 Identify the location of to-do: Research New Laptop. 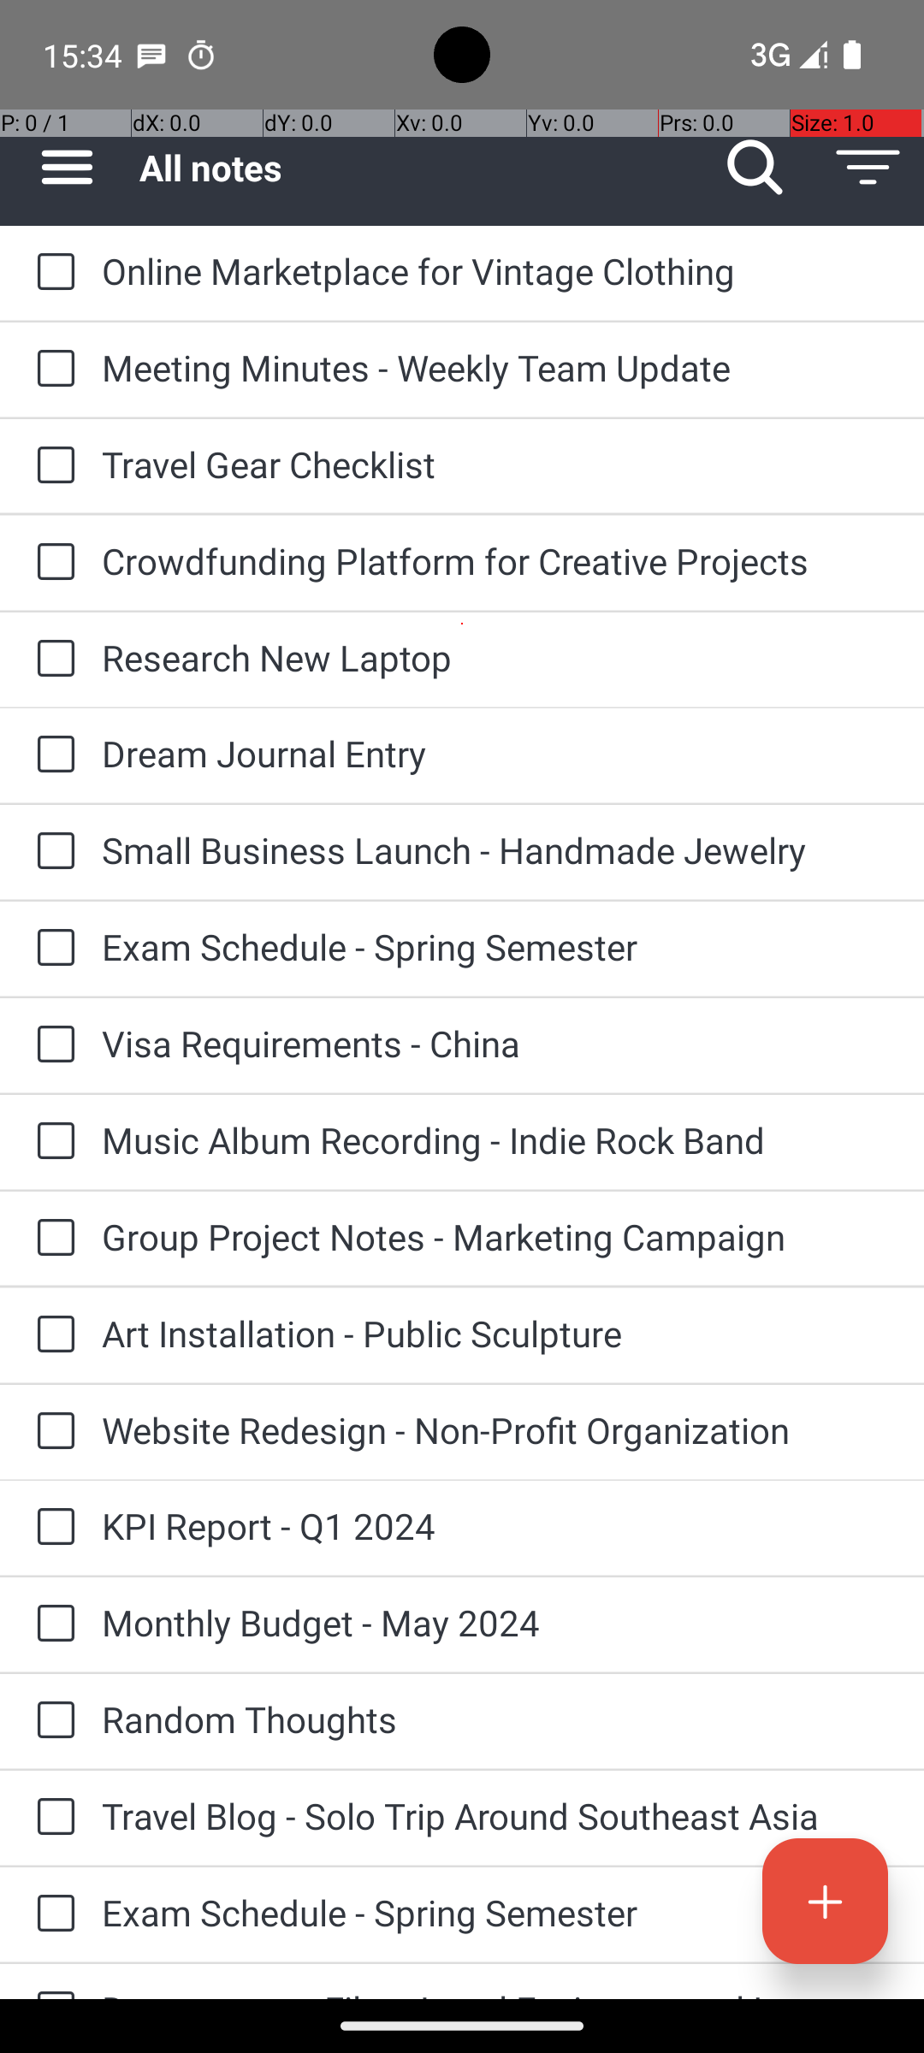
(51, 660).